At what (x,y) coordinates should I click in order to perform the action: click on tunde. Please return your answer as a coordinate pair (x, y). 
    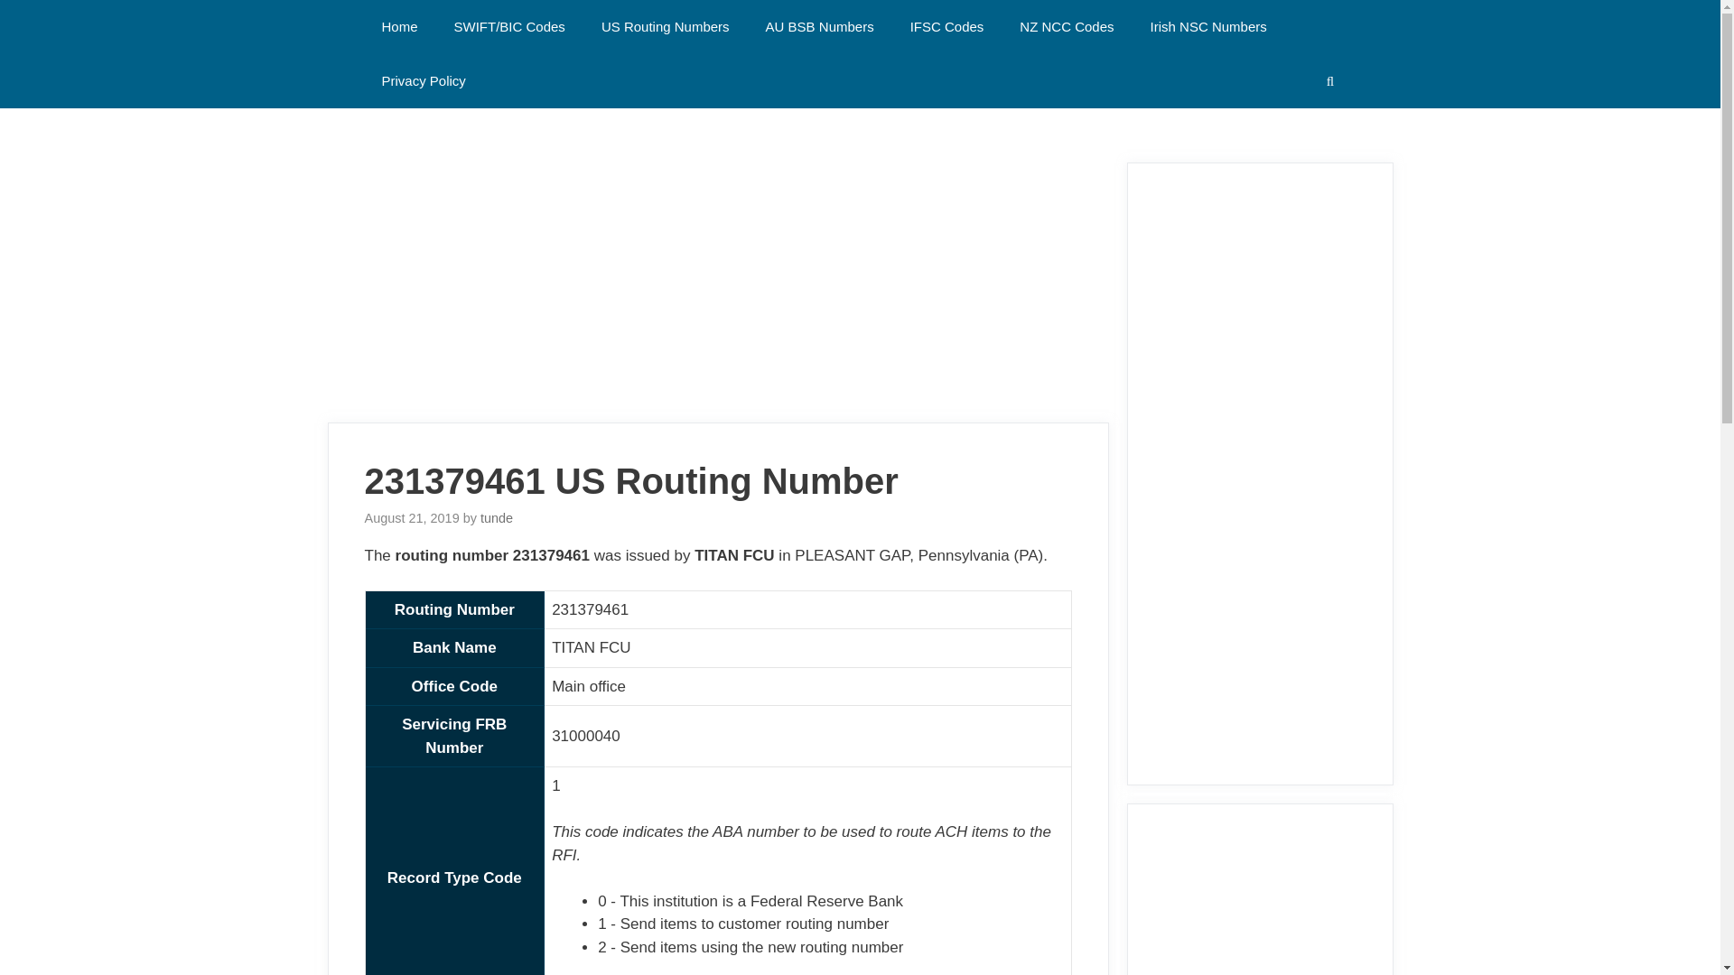
    Looking at the image, I should click on (497, 518).